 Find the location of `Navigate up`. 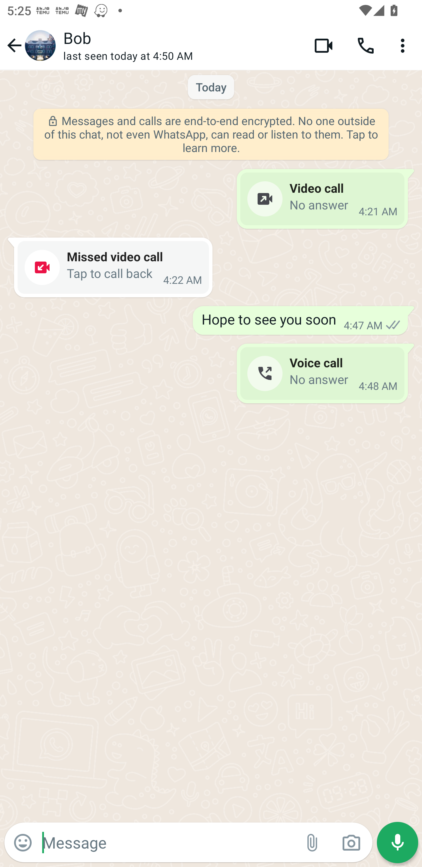

Navigate up is located at coordinates (30, 45).